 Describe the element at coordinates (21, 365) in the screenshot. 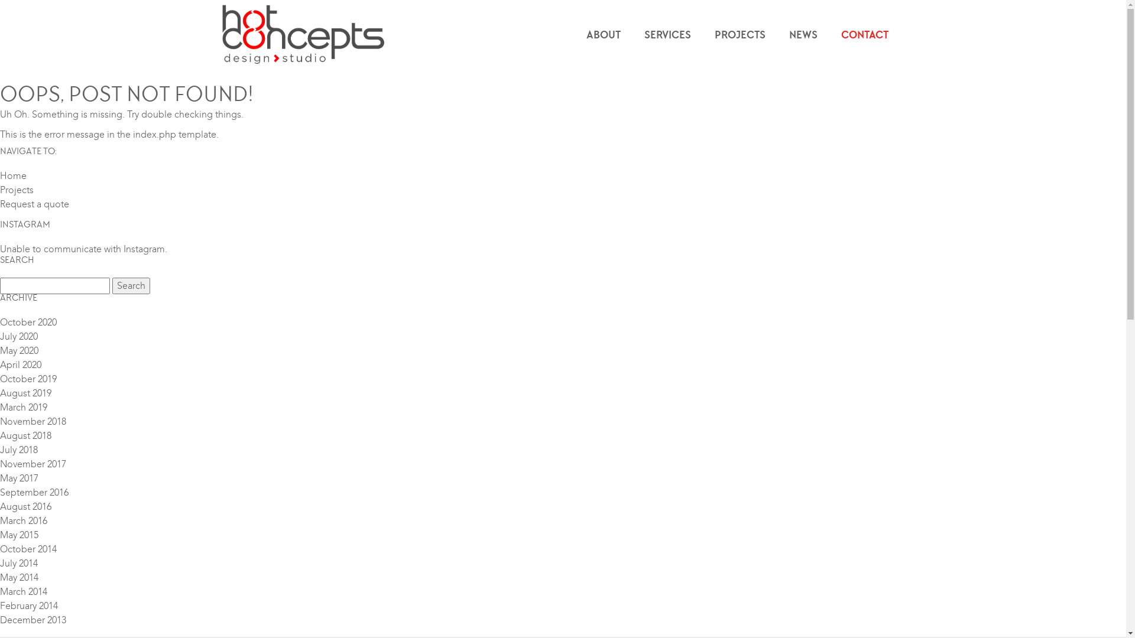

I see `April 2020` at that location.